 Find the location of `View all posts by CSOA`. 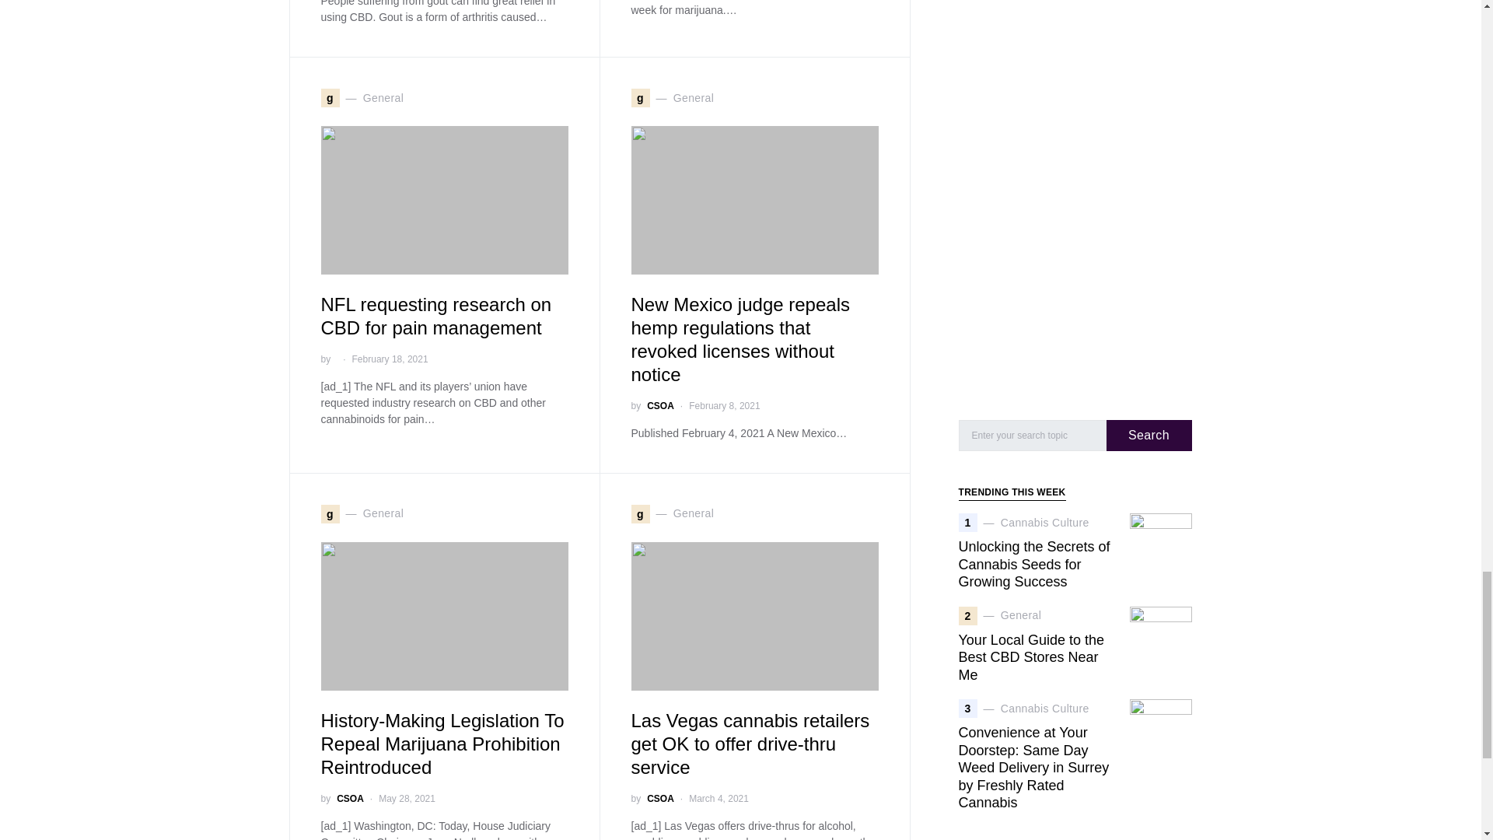

View all posts by CSOA is located at coordinates (660, 798).